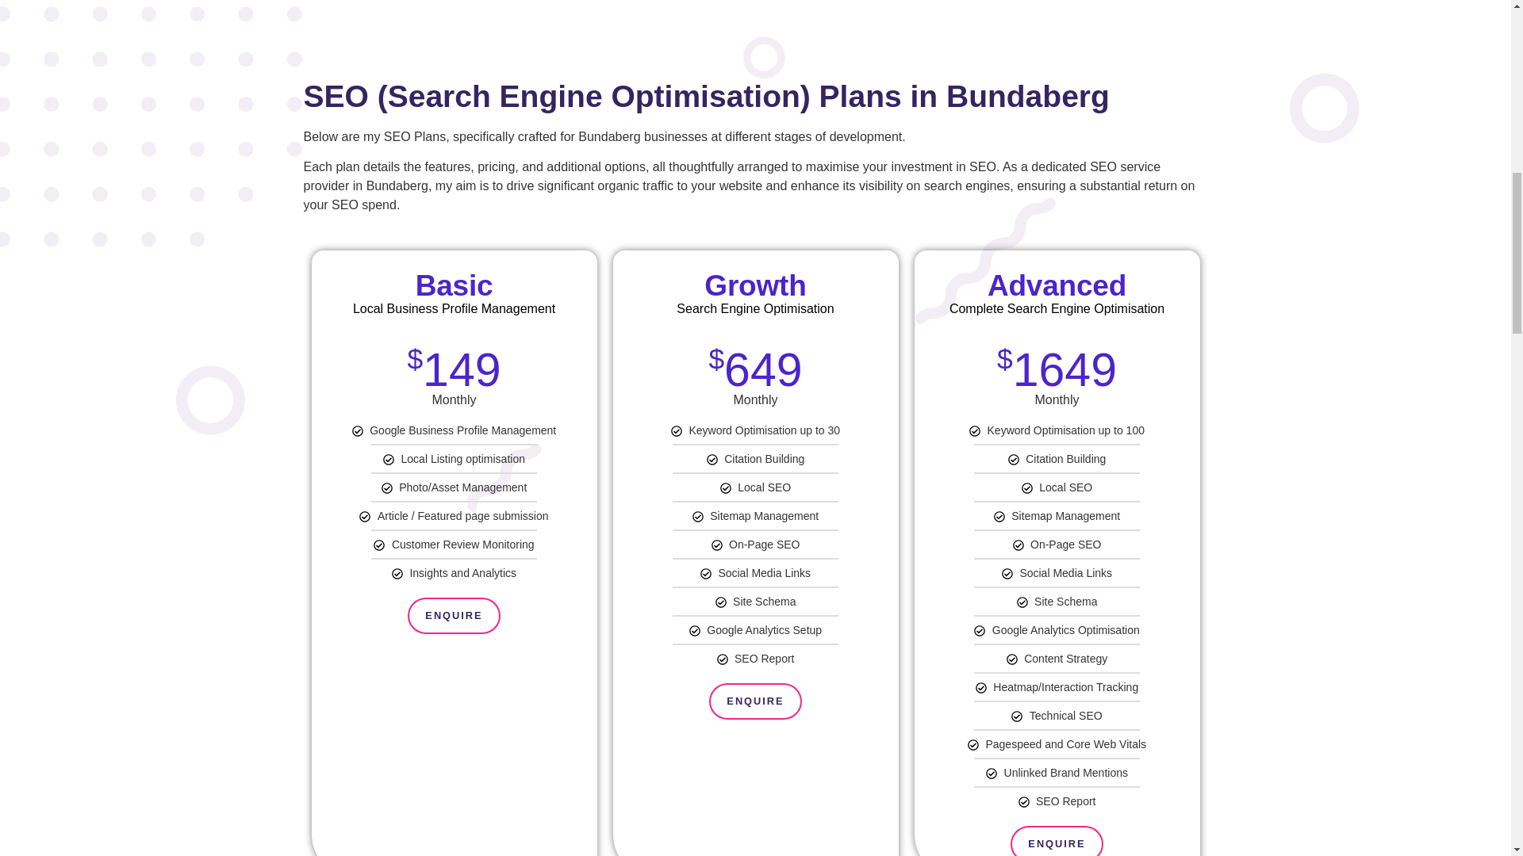 This screenshot has width=1523, height=856. Describe the element at coordinates (454, 615) in the screenshot. I see `ENQUIRE` at that location.